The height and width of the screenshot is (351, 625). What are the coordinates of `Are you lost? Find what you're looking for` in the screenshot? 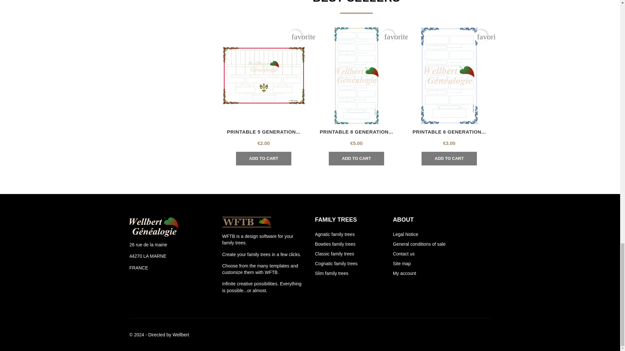 It's located at (402, 263).